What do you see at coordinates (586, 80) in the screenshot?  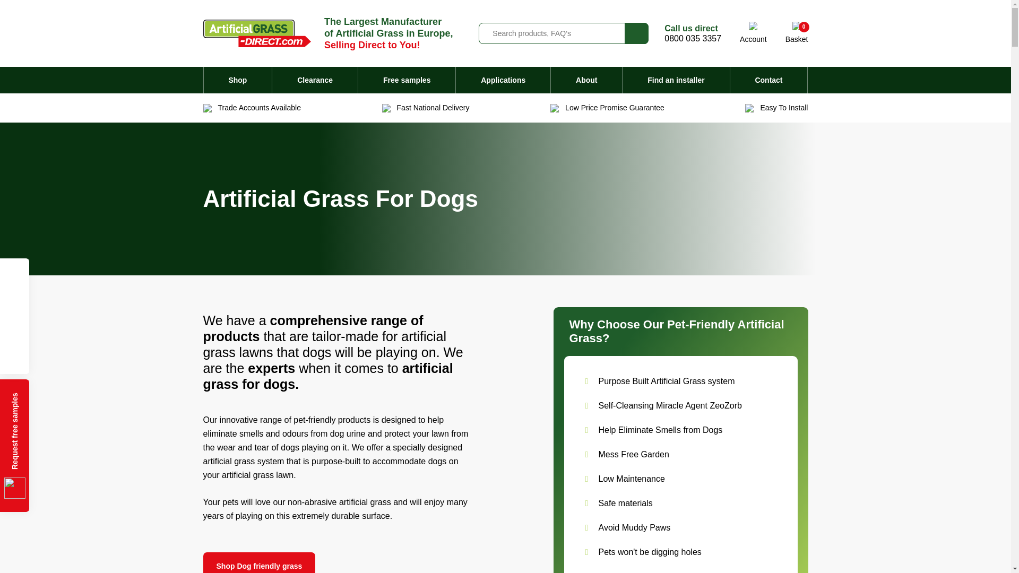 I see `About` at bounding box center [586, 80].